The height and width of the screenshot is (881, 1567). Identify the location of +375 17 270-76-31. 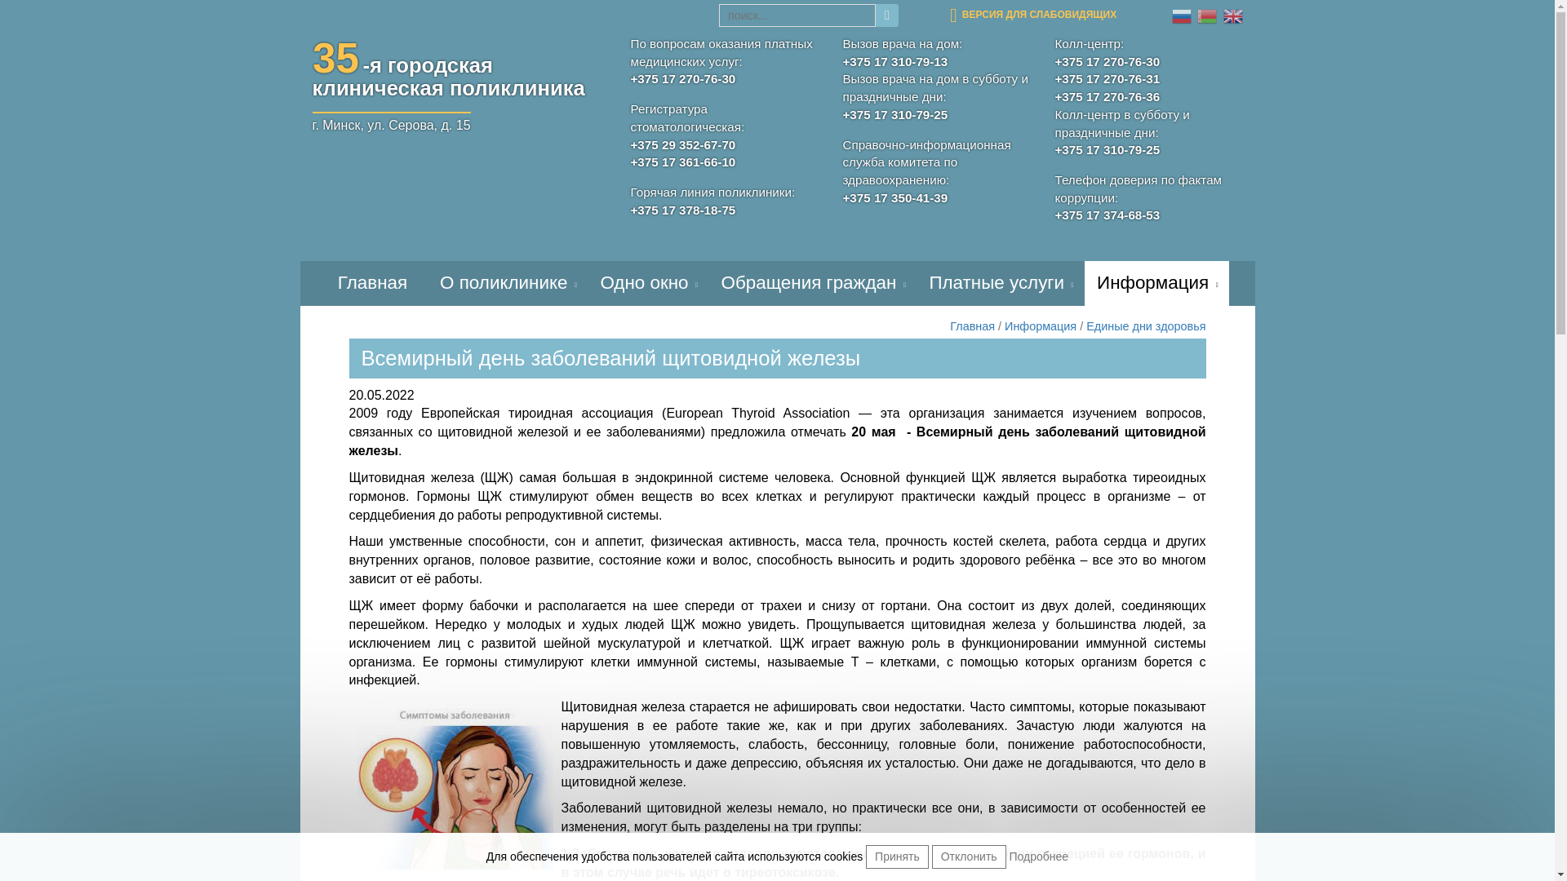
(1148, 79).